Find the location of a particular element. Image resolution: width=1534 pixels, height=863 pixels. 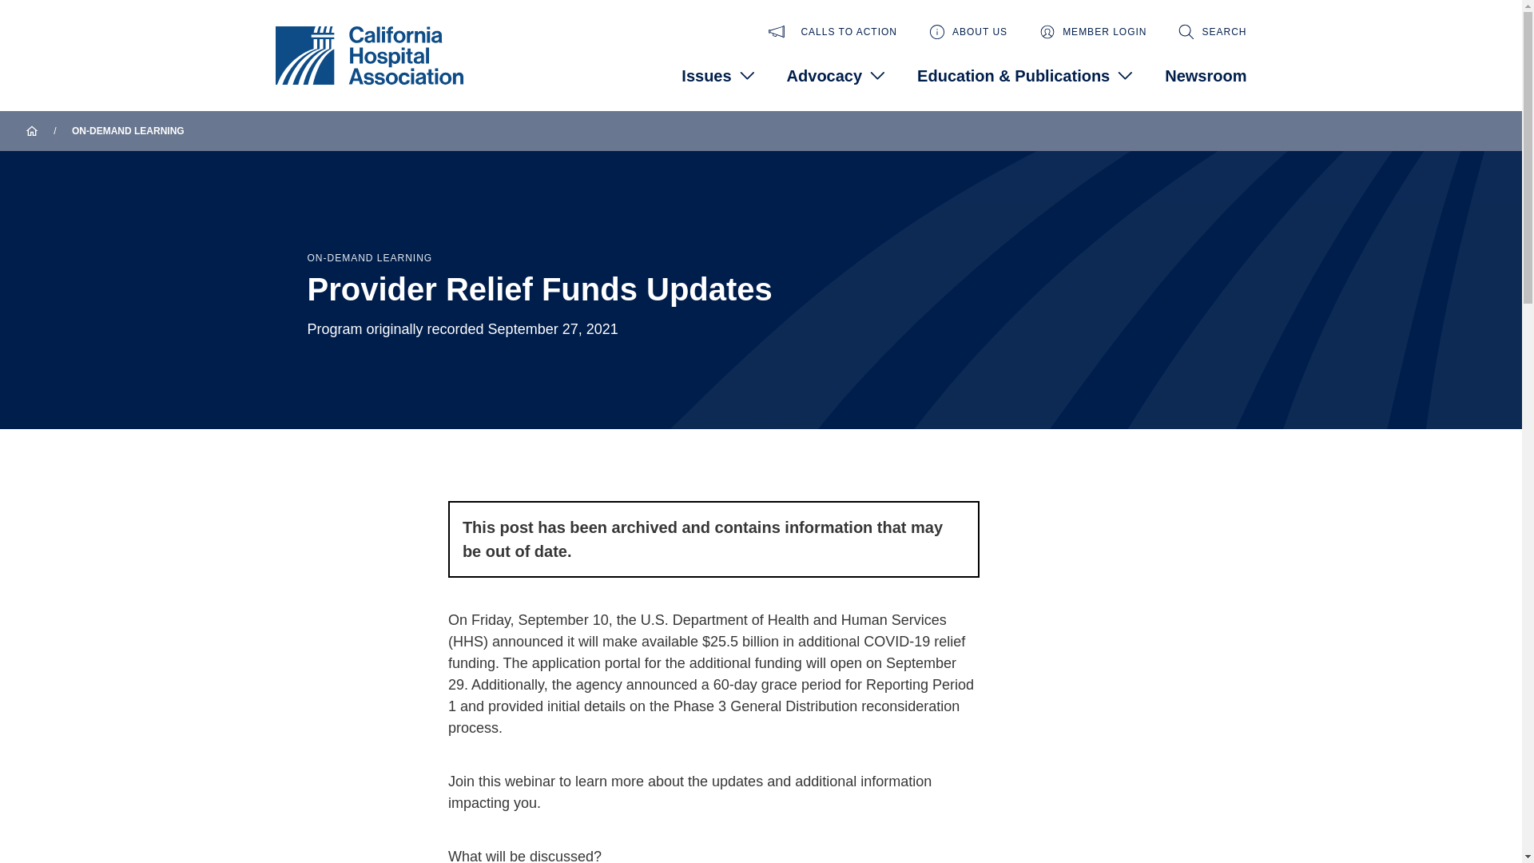

SEARCH is located at coordinates (1211, 32).